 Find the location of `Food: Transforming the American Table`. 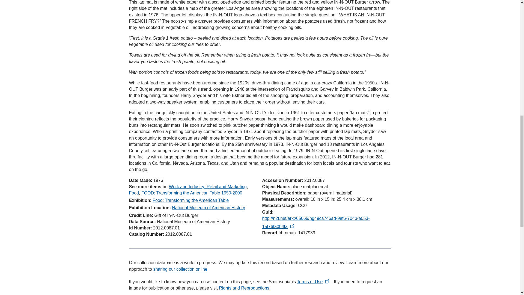

Food: Transforming the American Table is located at coordinates (190, 200).